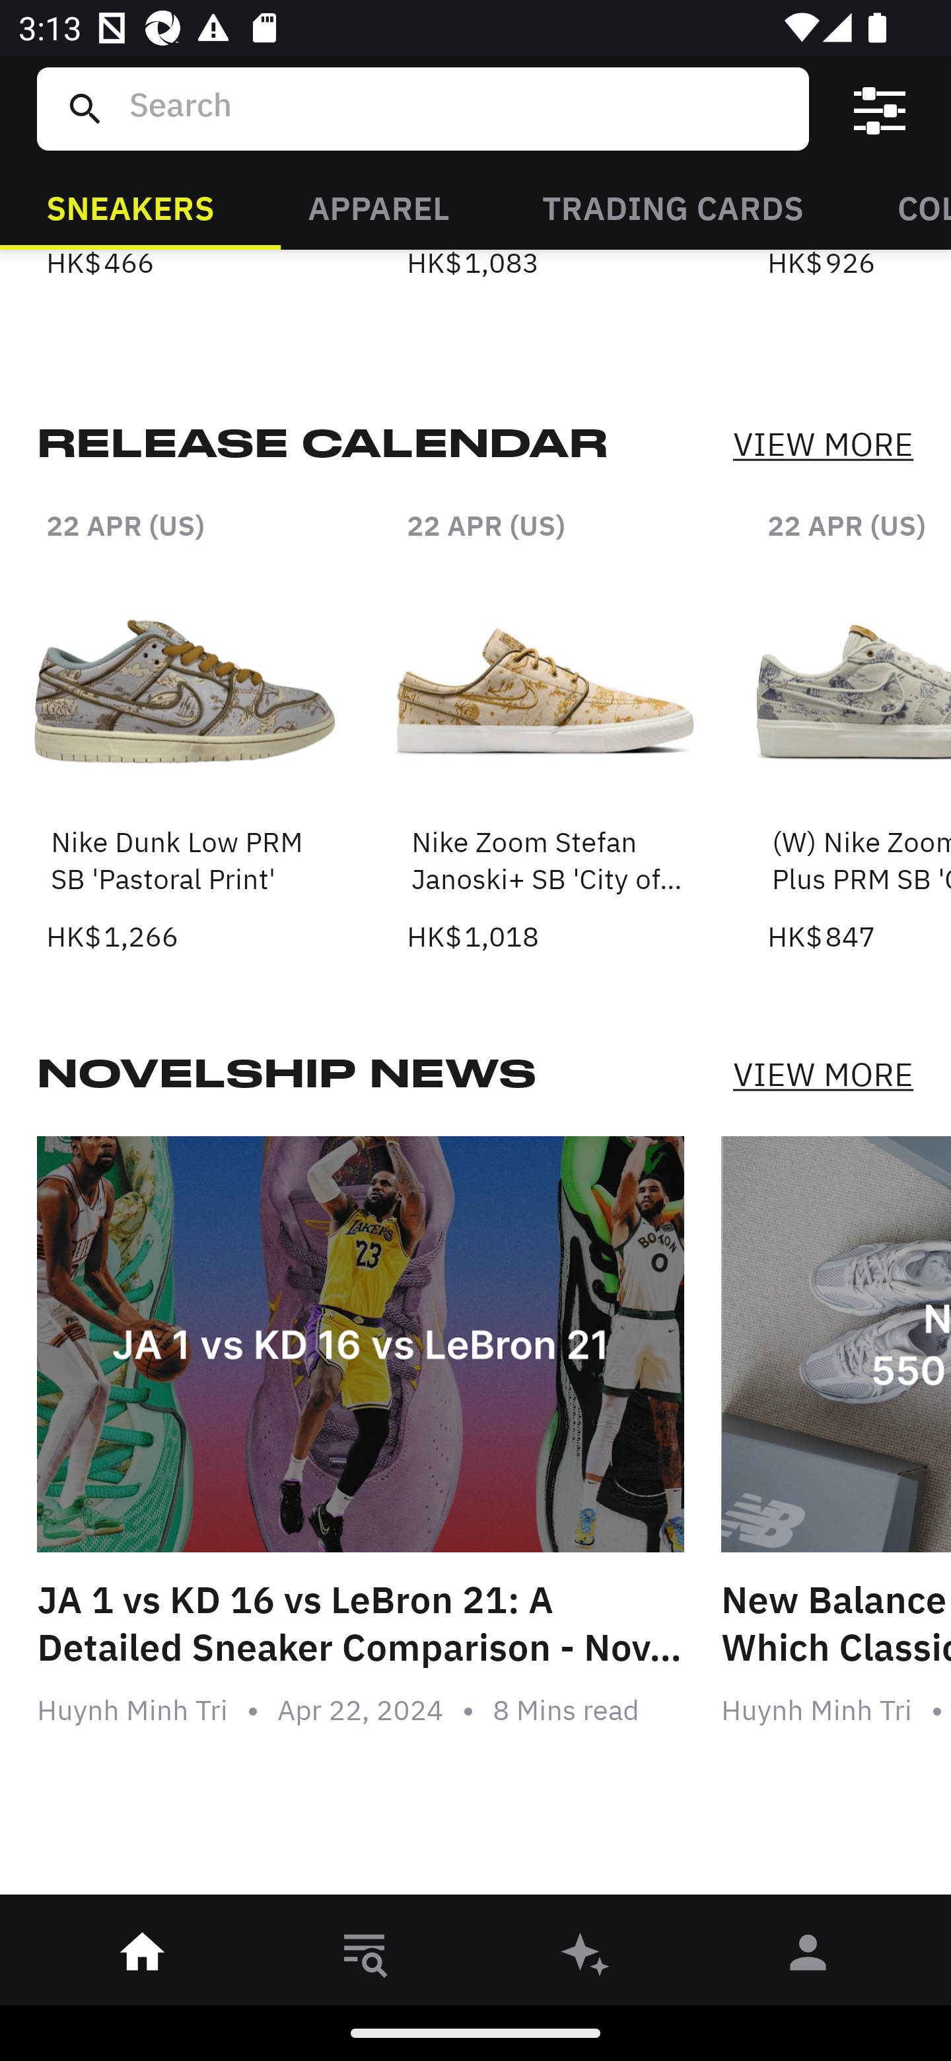 Image resolution: width=951 pixels, height=2061 pixels. What do you see at coordinates (880, 109) in the screenshot?
I see `` at bounding box center [880, 109].